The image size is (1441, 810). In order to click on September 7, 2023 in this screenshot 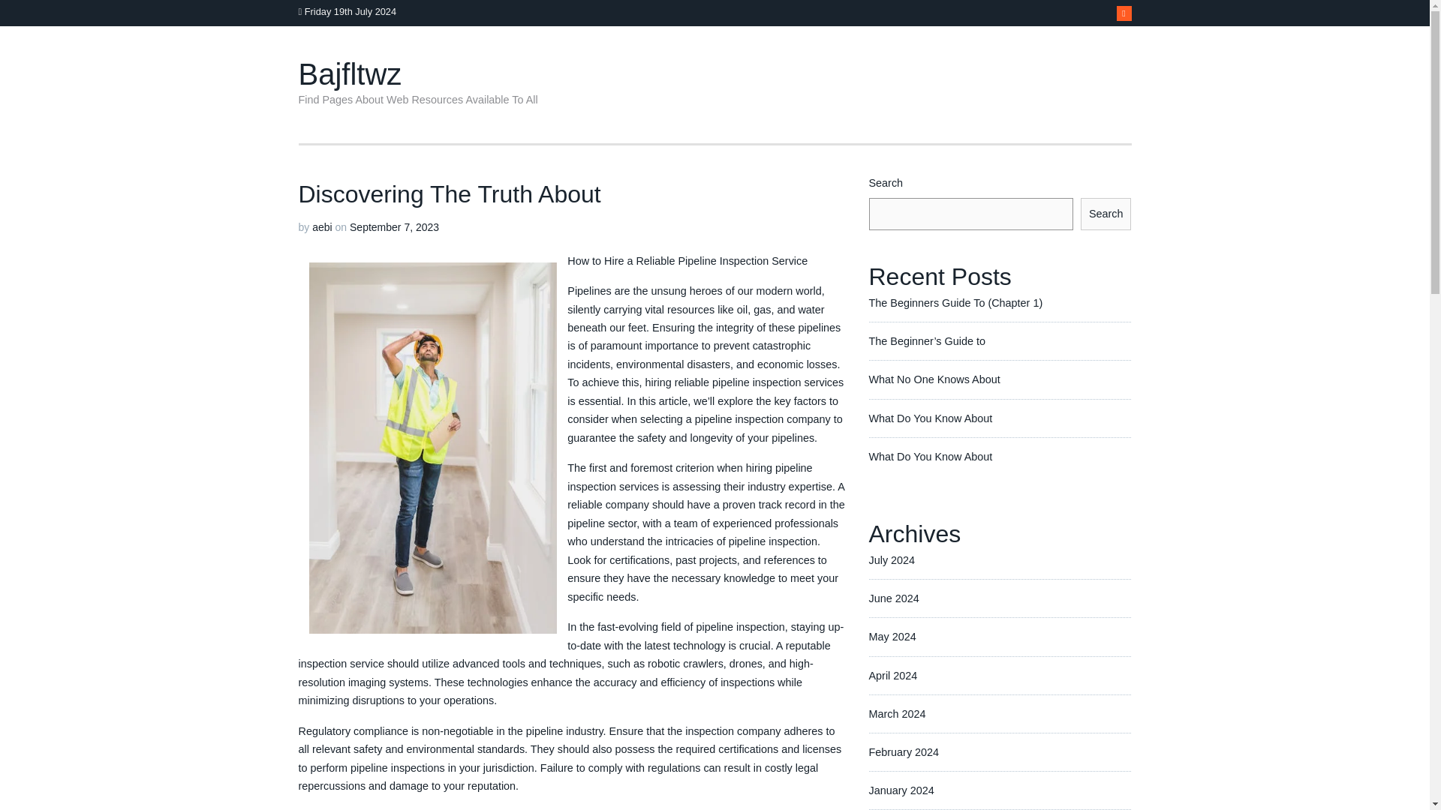, I will do `click(395, 226)`.